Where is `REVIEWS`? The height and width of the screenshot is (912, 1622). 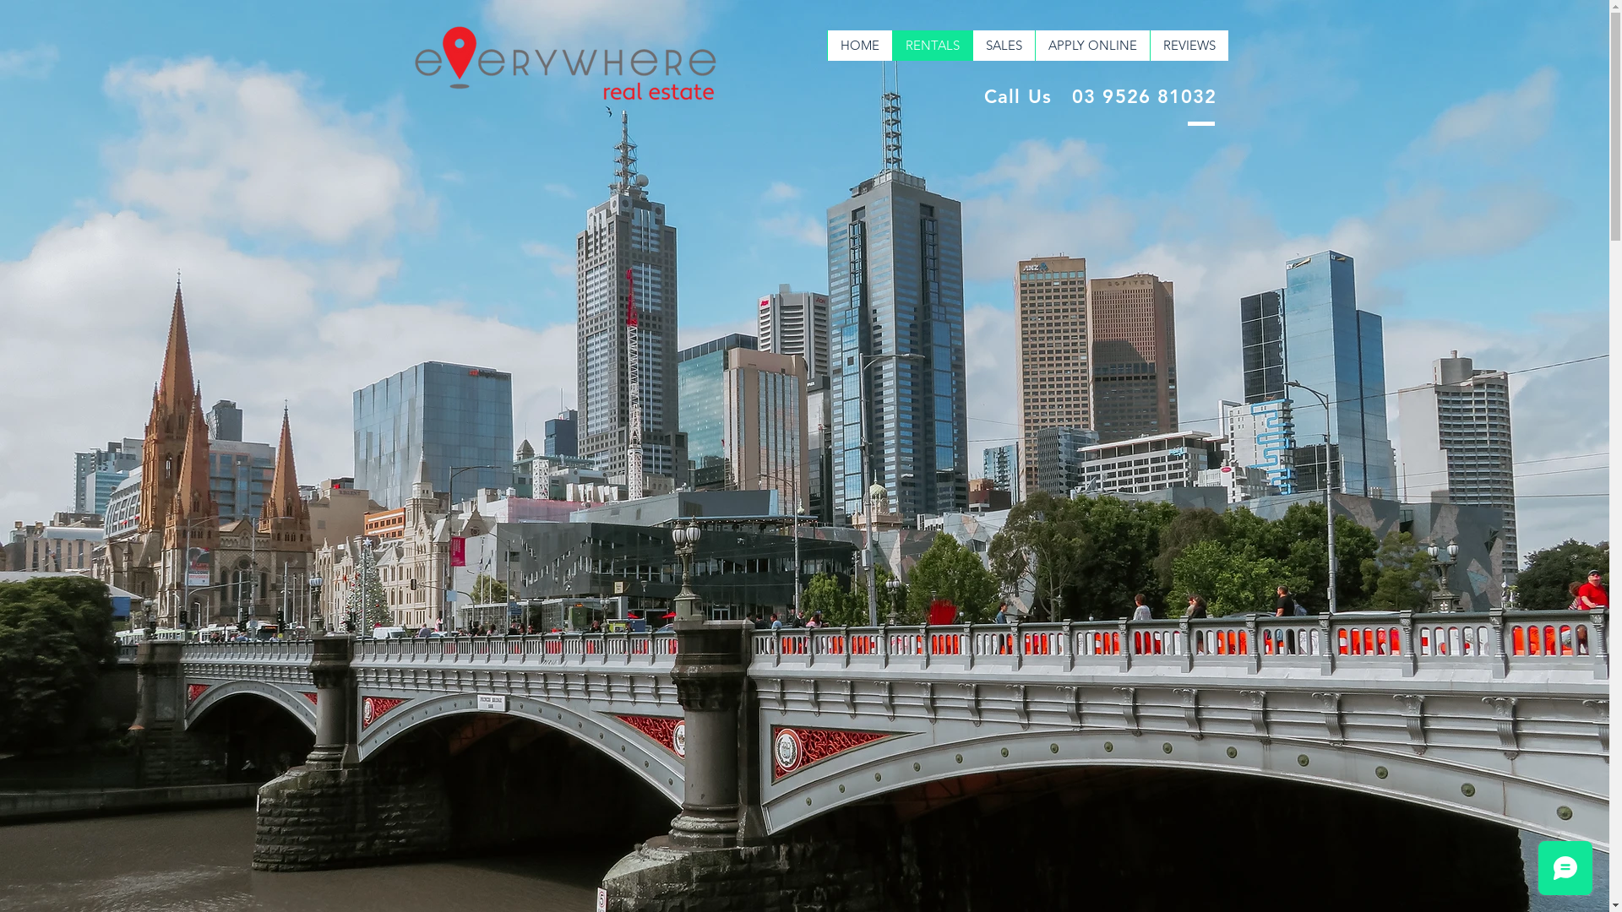 REVIEWS is located at coordinates (1188, 46).